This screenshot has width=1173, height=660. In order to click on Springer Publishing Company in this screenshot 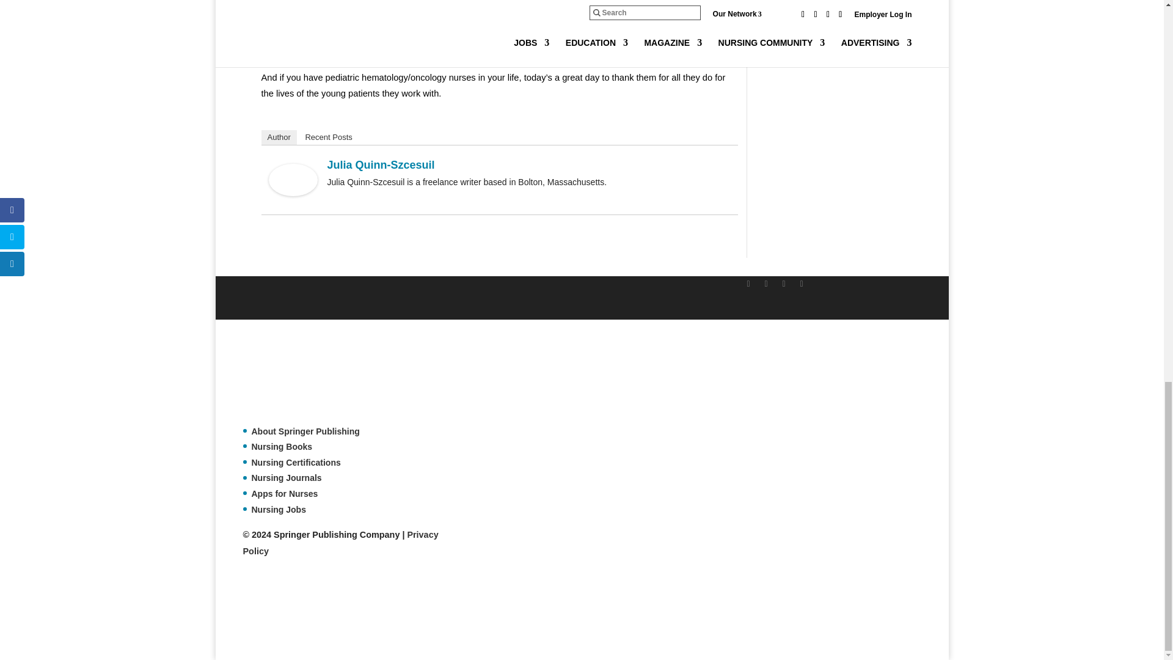, I will do `click(304, 378)`.